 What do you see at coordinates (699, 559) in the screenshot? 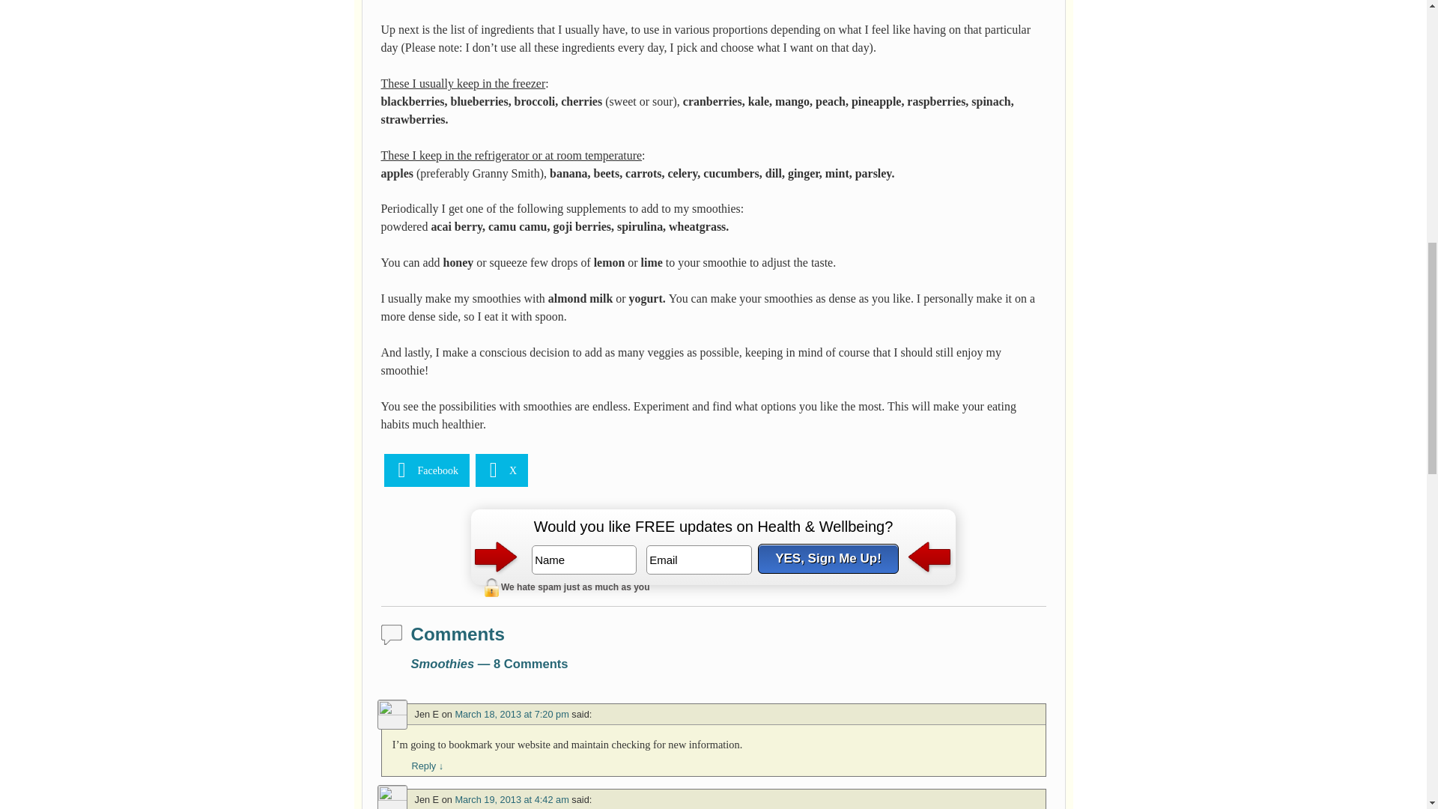
I see `Email` at bounding box center [699, 559].